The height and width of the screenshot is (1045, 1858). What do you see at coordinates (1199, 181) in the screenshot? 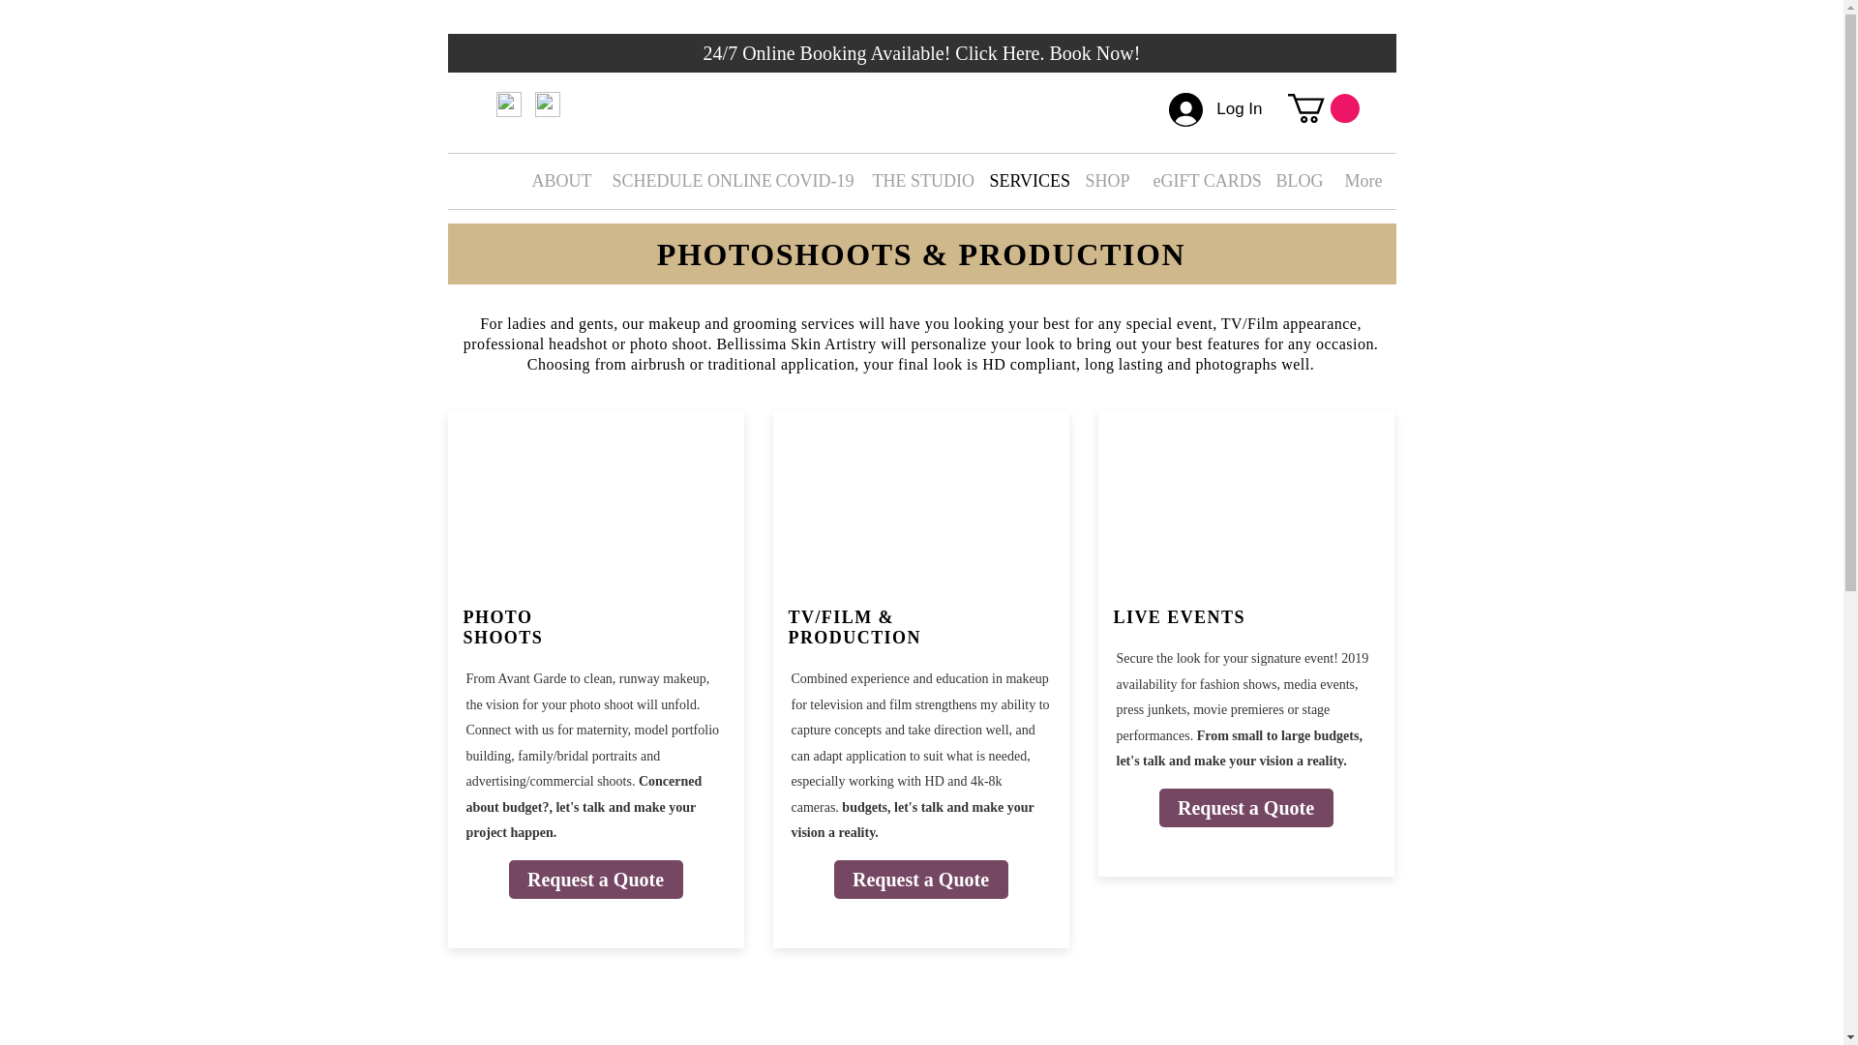
I see `eGIFT CARDS` at bounding box center [1199, 181].